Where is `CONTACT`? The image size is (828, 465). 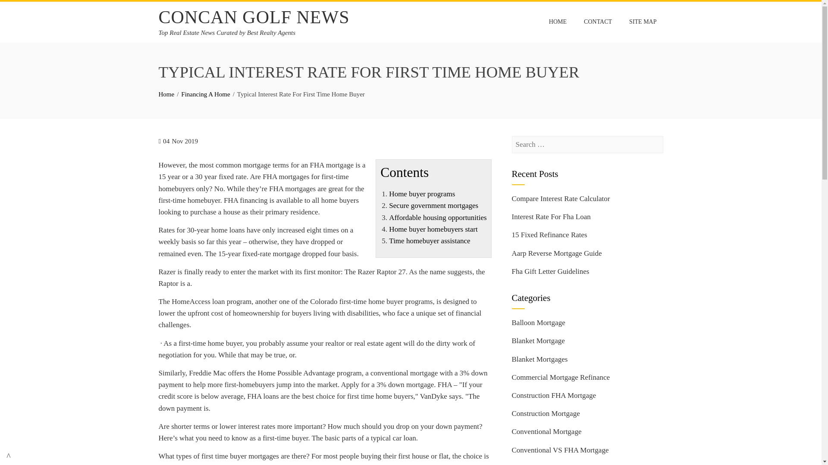
CONTACT is located at coordinates (598, 22).